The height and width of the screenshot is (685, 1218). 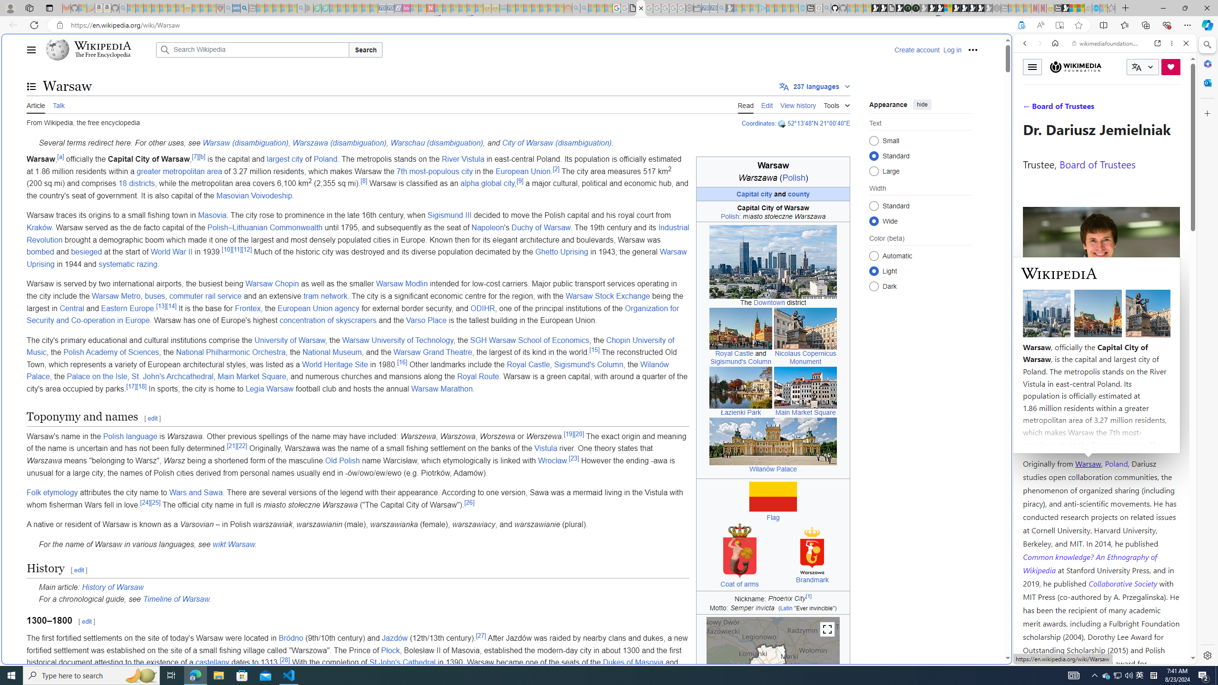 I want to click on alpha, so click(x=469, y=184).